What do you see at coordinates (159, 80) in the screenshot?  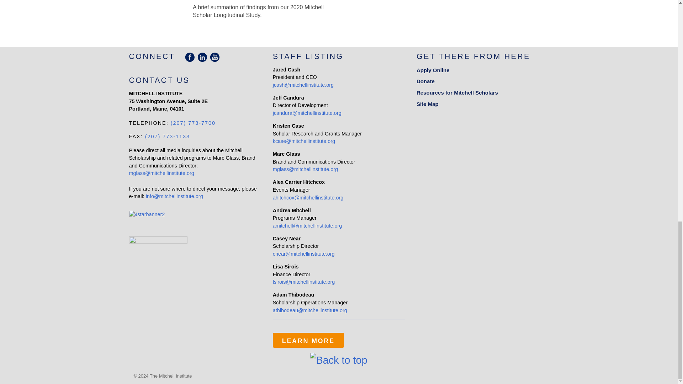 I see `CONTACT US` at bounding box center [159, 80].